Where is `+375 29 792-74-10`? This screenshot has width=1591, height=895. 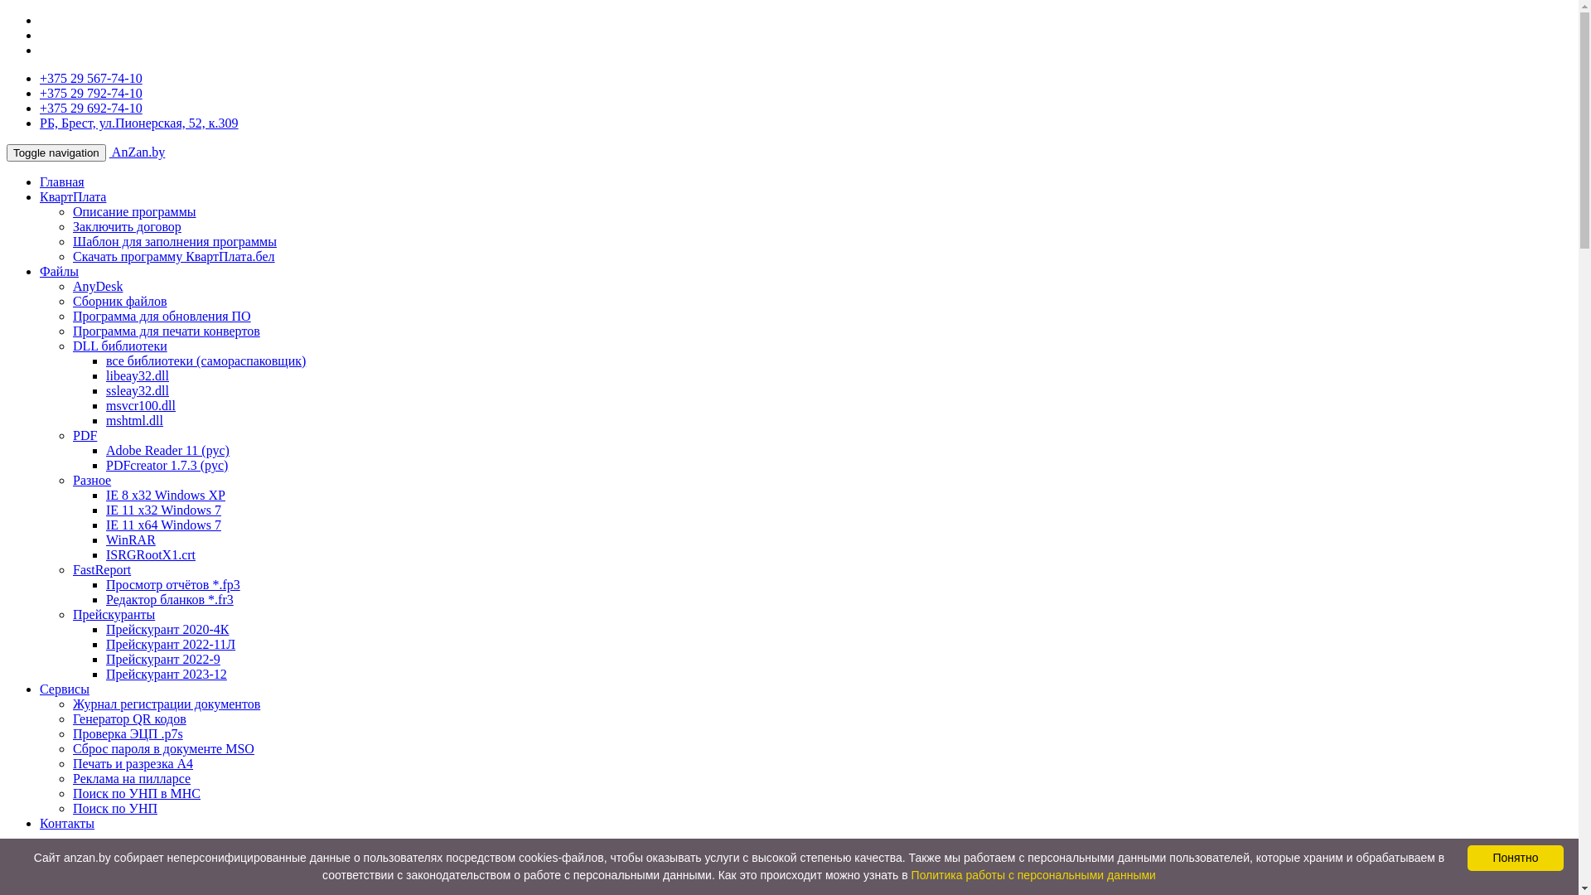 +375 29 792-74-10 is located at coordinates (91, 93).